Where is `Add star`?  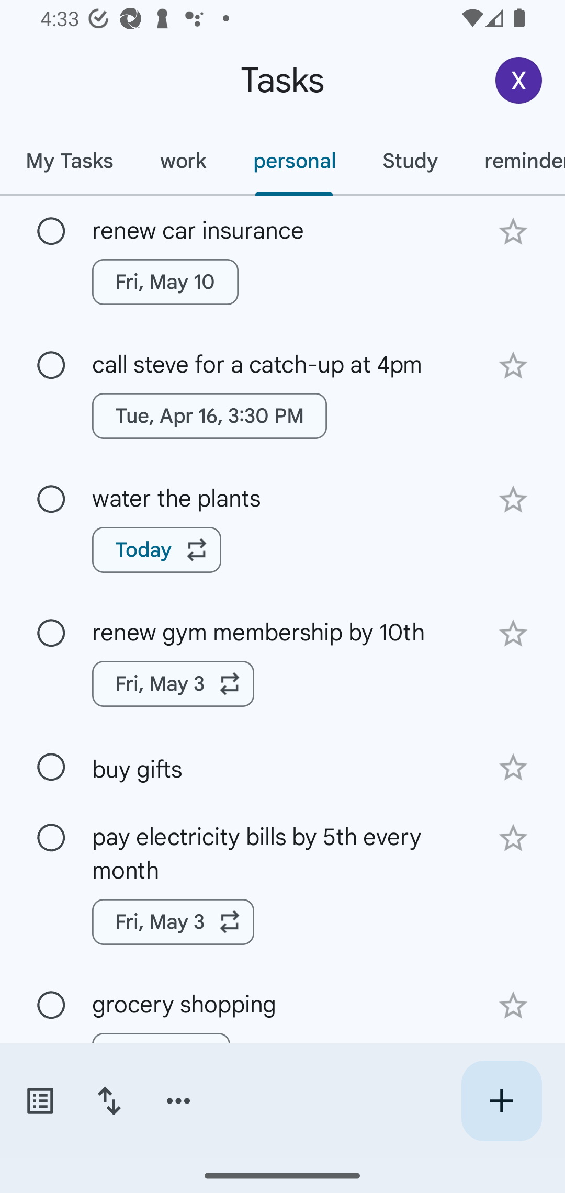 Add star is located at coordinates (513, 838).